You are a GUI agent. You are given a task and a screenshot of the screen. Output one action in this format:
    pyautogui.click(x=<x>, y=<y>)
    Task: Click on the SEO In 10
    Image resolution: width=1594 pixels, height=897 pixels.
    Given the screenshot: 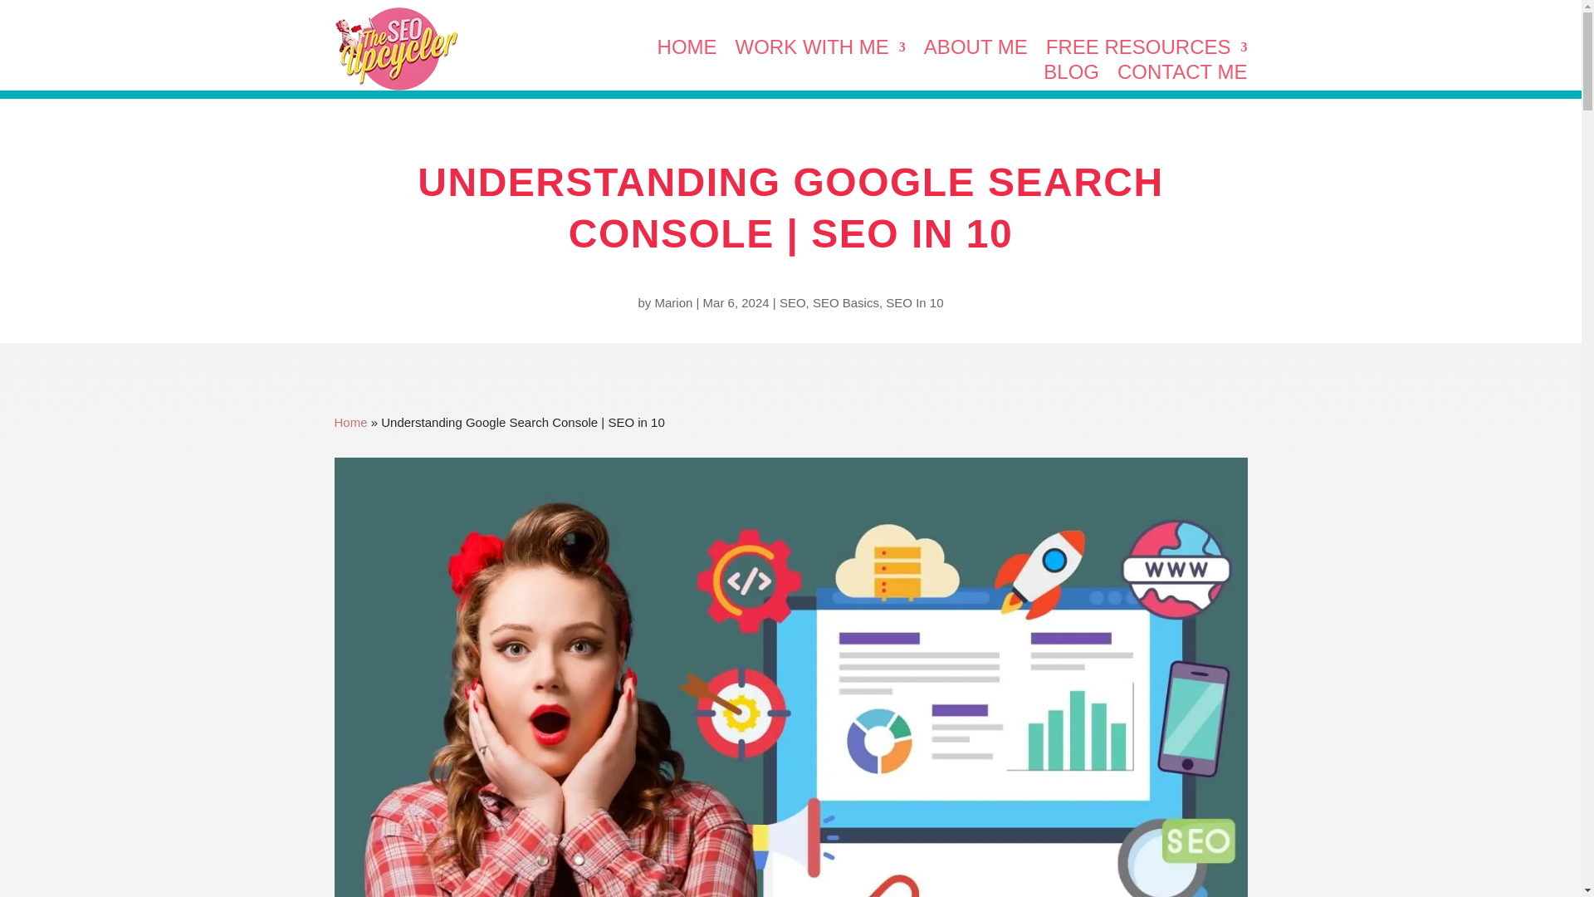 What is the action you would take?
    pyautogui.click(x=915, y=302)
    